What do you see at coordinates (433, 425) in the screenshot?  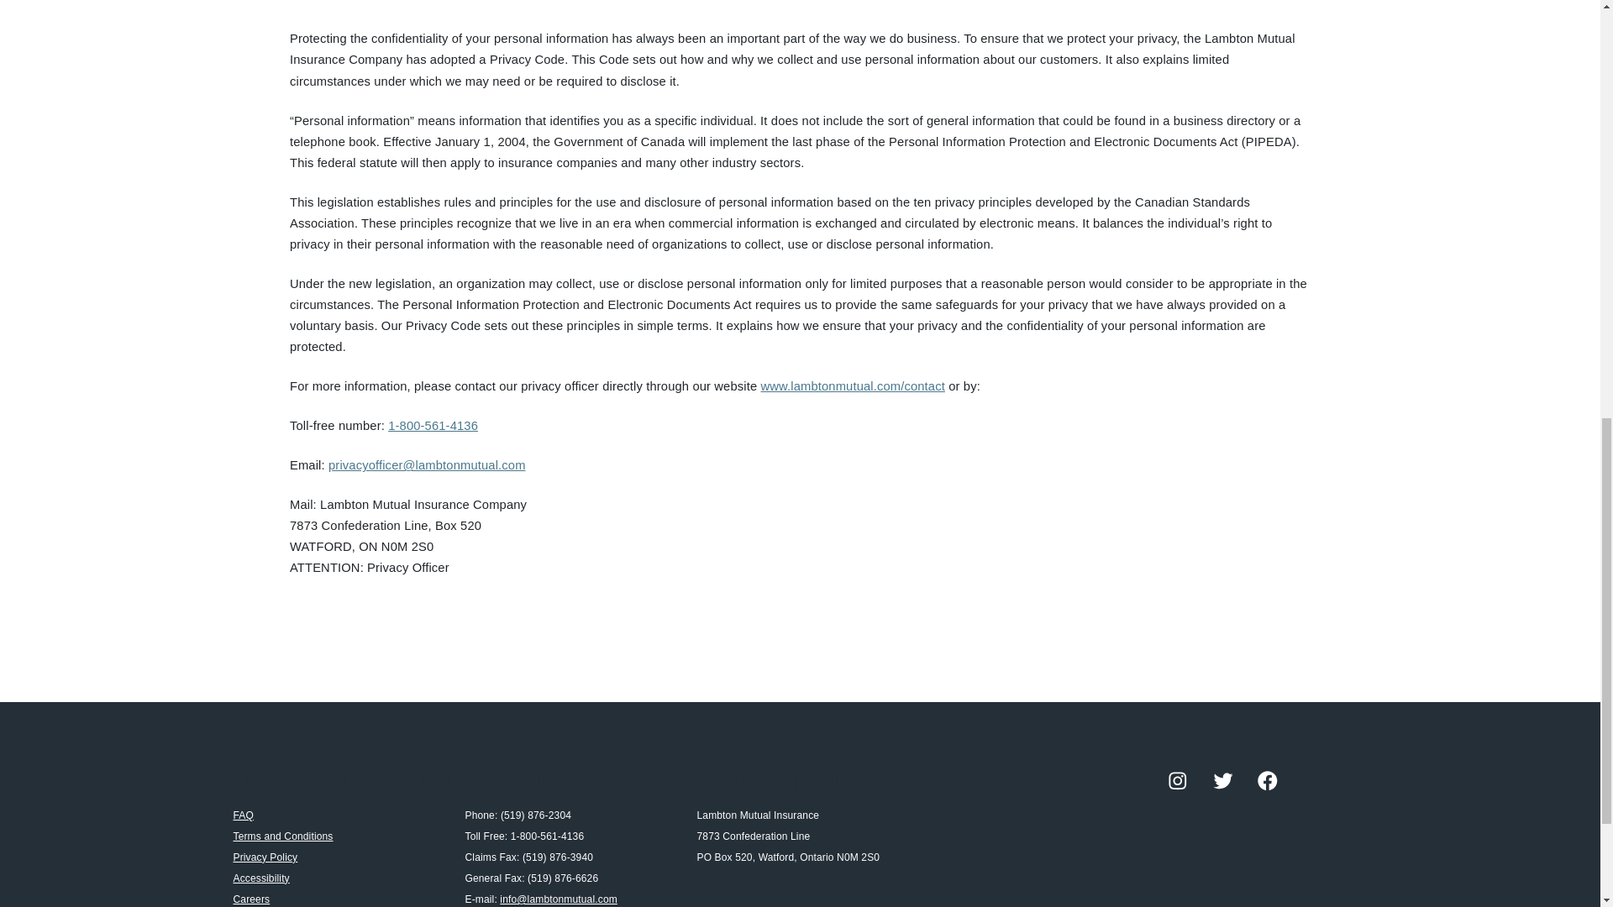 I see `1-800-561-4136` at bounding box center [433, 425].